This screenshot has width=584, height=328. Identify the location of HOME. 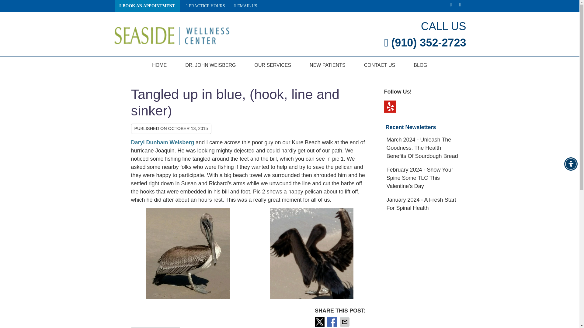
(159, 65).